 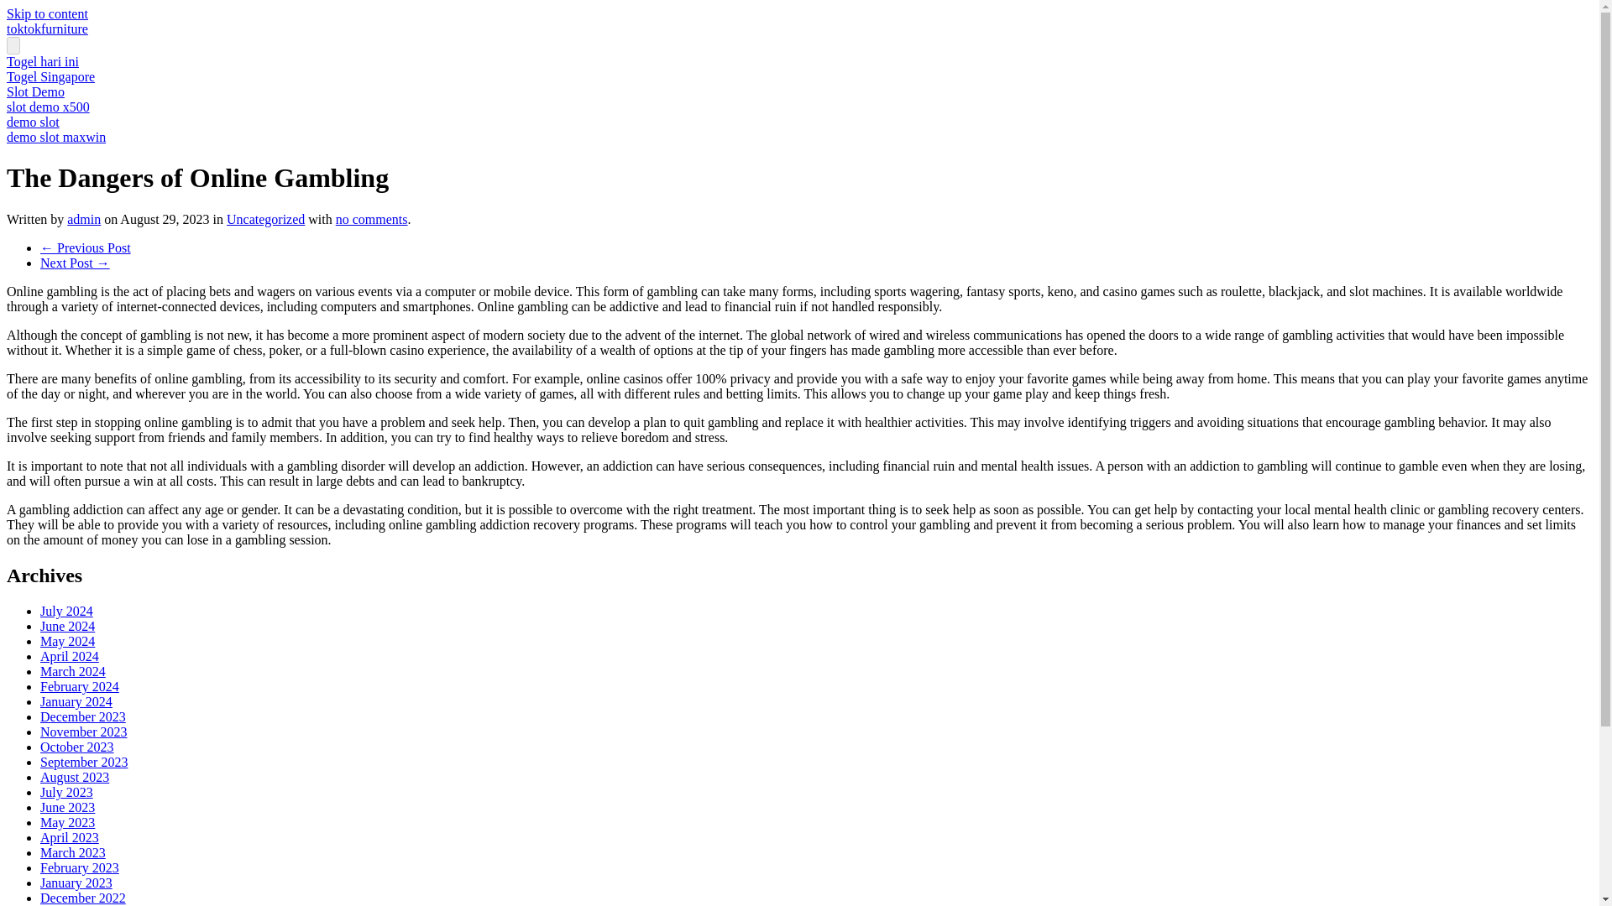 What do you see at coordinates (84, 219) in the screenshot?
I see `admin` at bounding box center [84, 219].